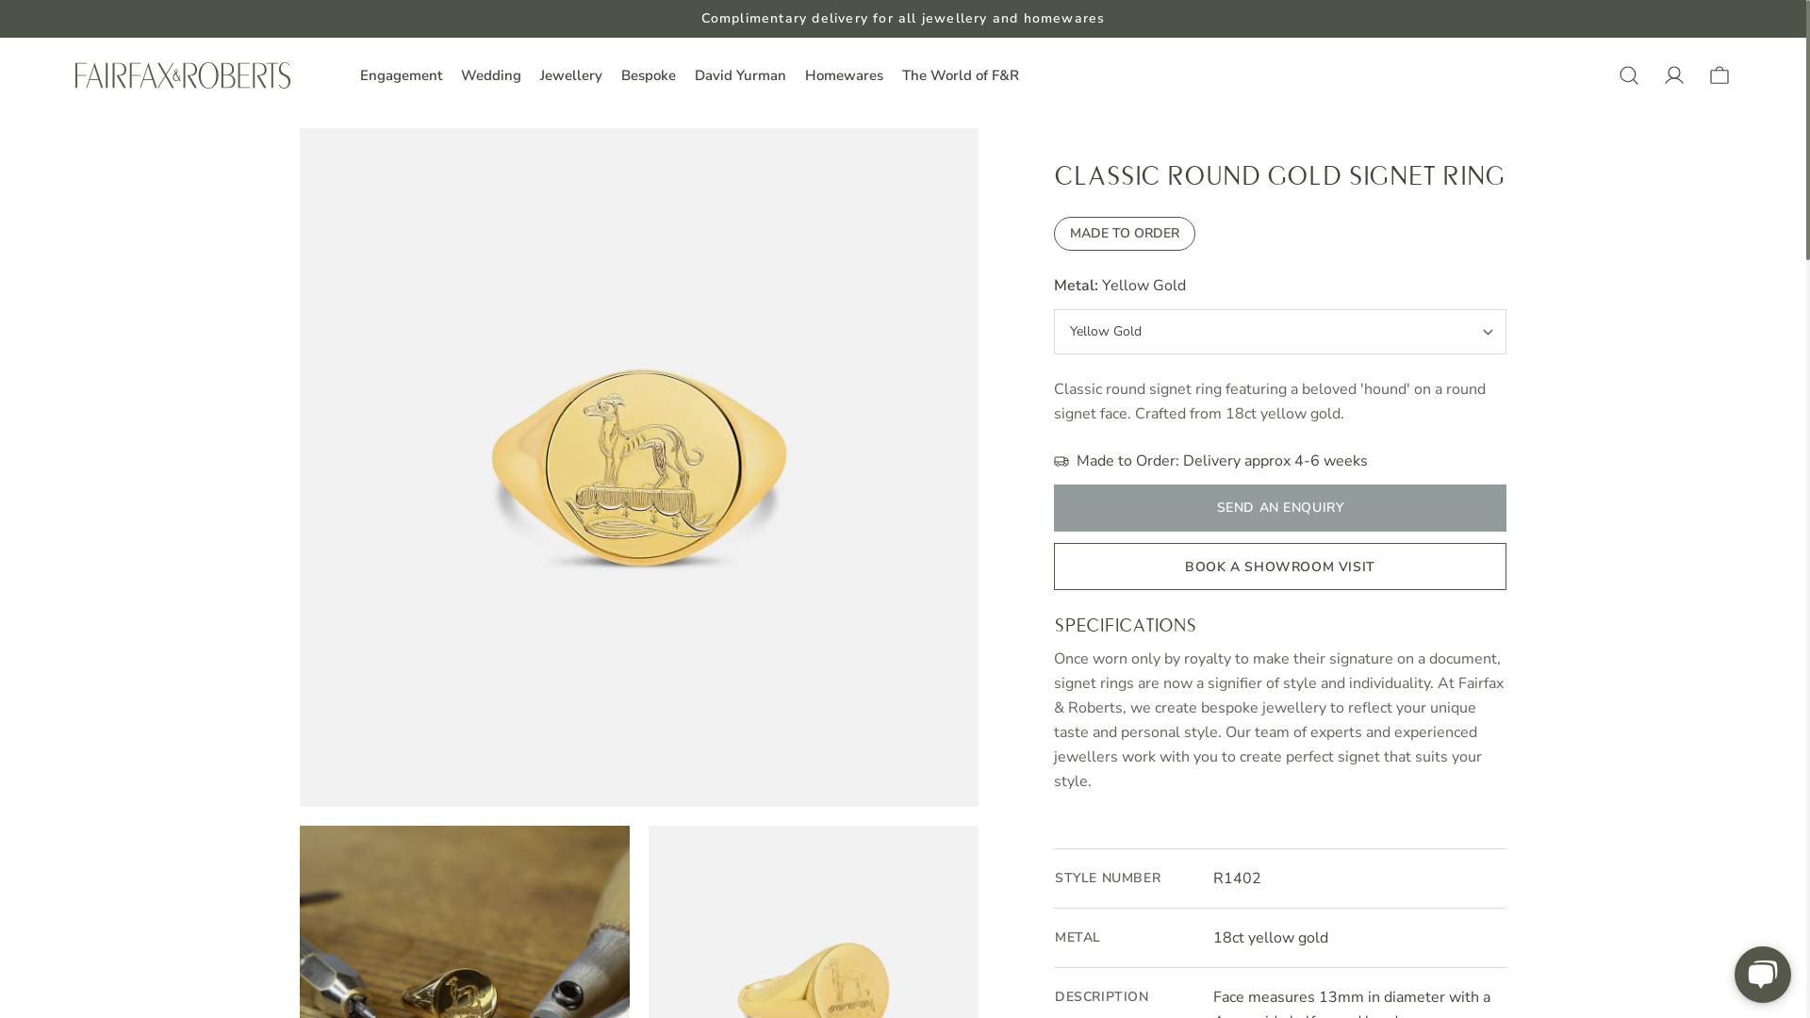 The height and width of the screenshot is (1018, 1810). Describe the element at coordinates (1280, 566) in the screenshot. I see `BOOK A SHOWROOM VISIT` at that location.